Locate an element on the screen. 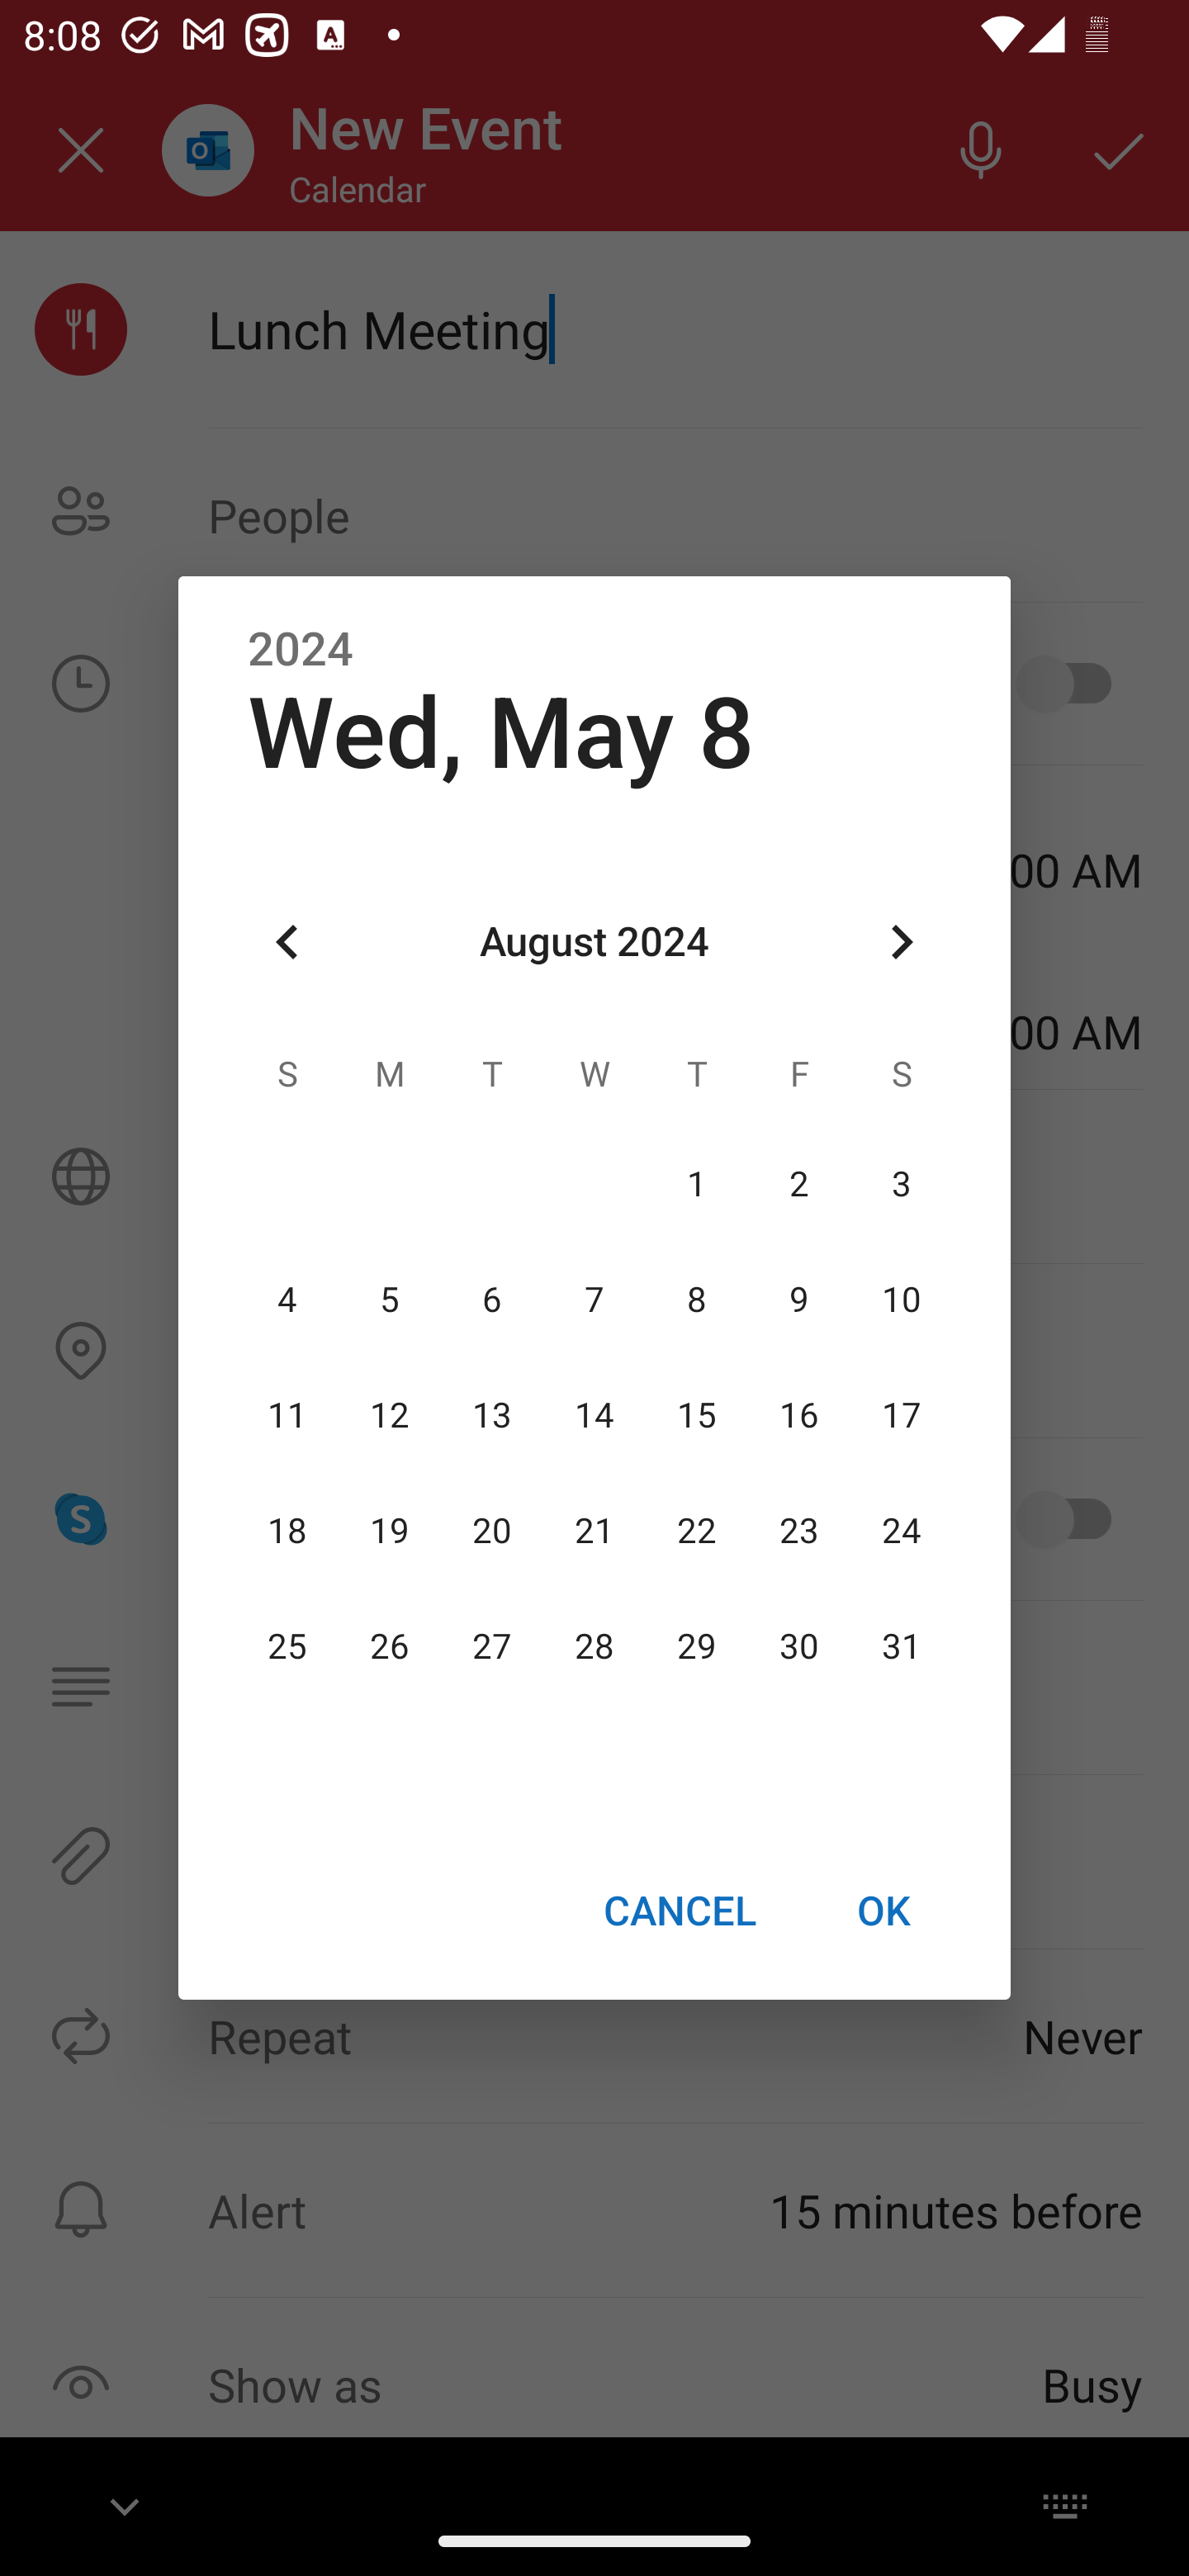 This screenshot has height=2576, width=1189. 12 12 August 2024 is located at coordinates (390, 1415).